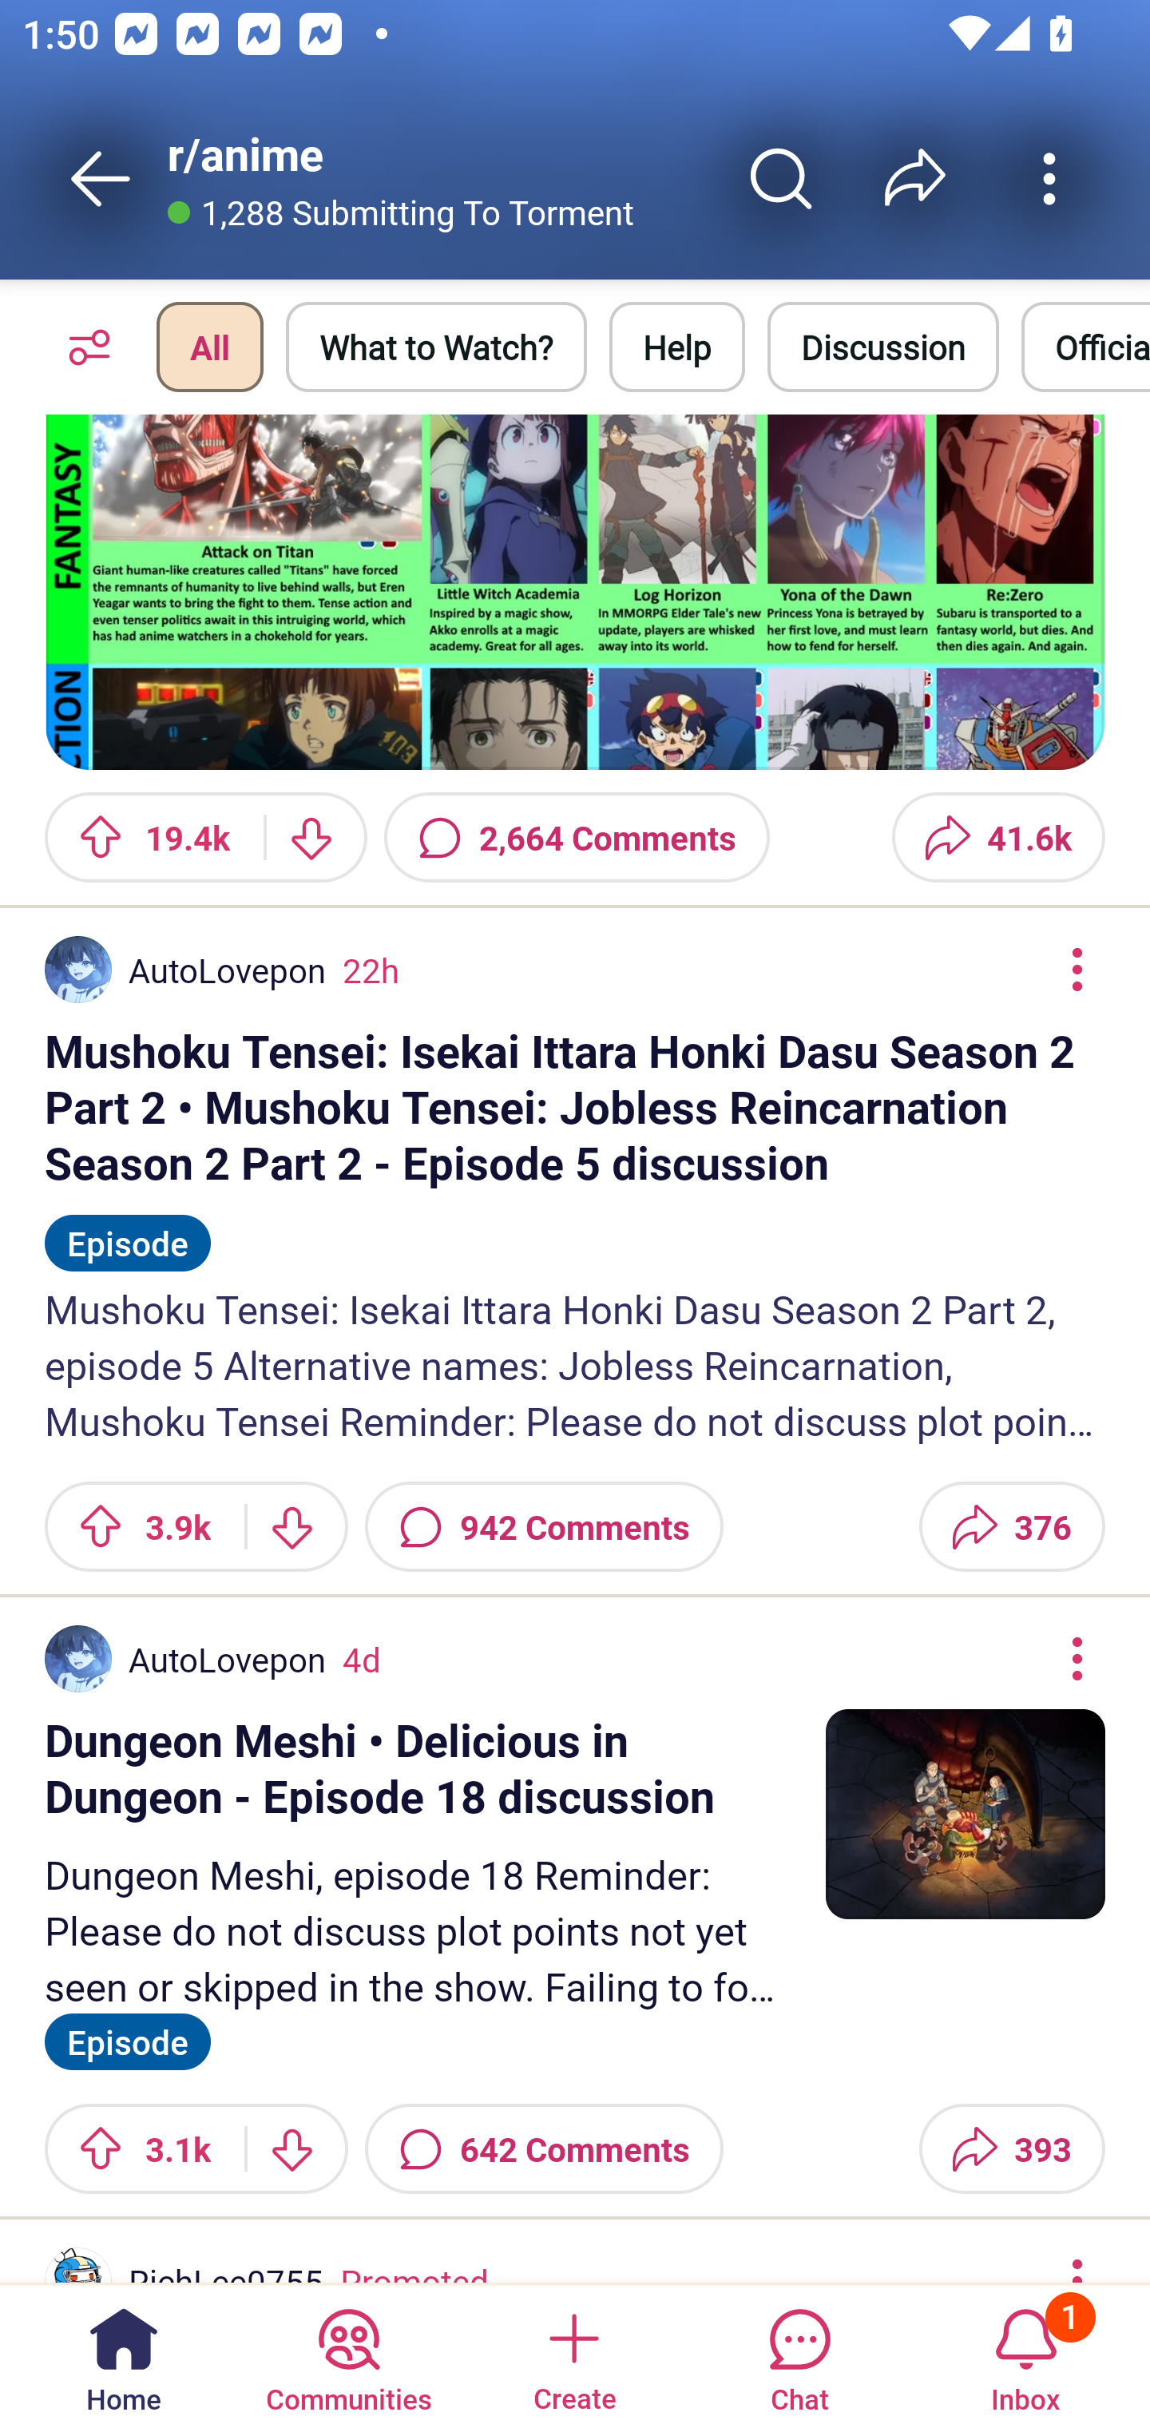  Describe the element at coordinates (101, 178) in the screenshot. I see `Back` at that location.